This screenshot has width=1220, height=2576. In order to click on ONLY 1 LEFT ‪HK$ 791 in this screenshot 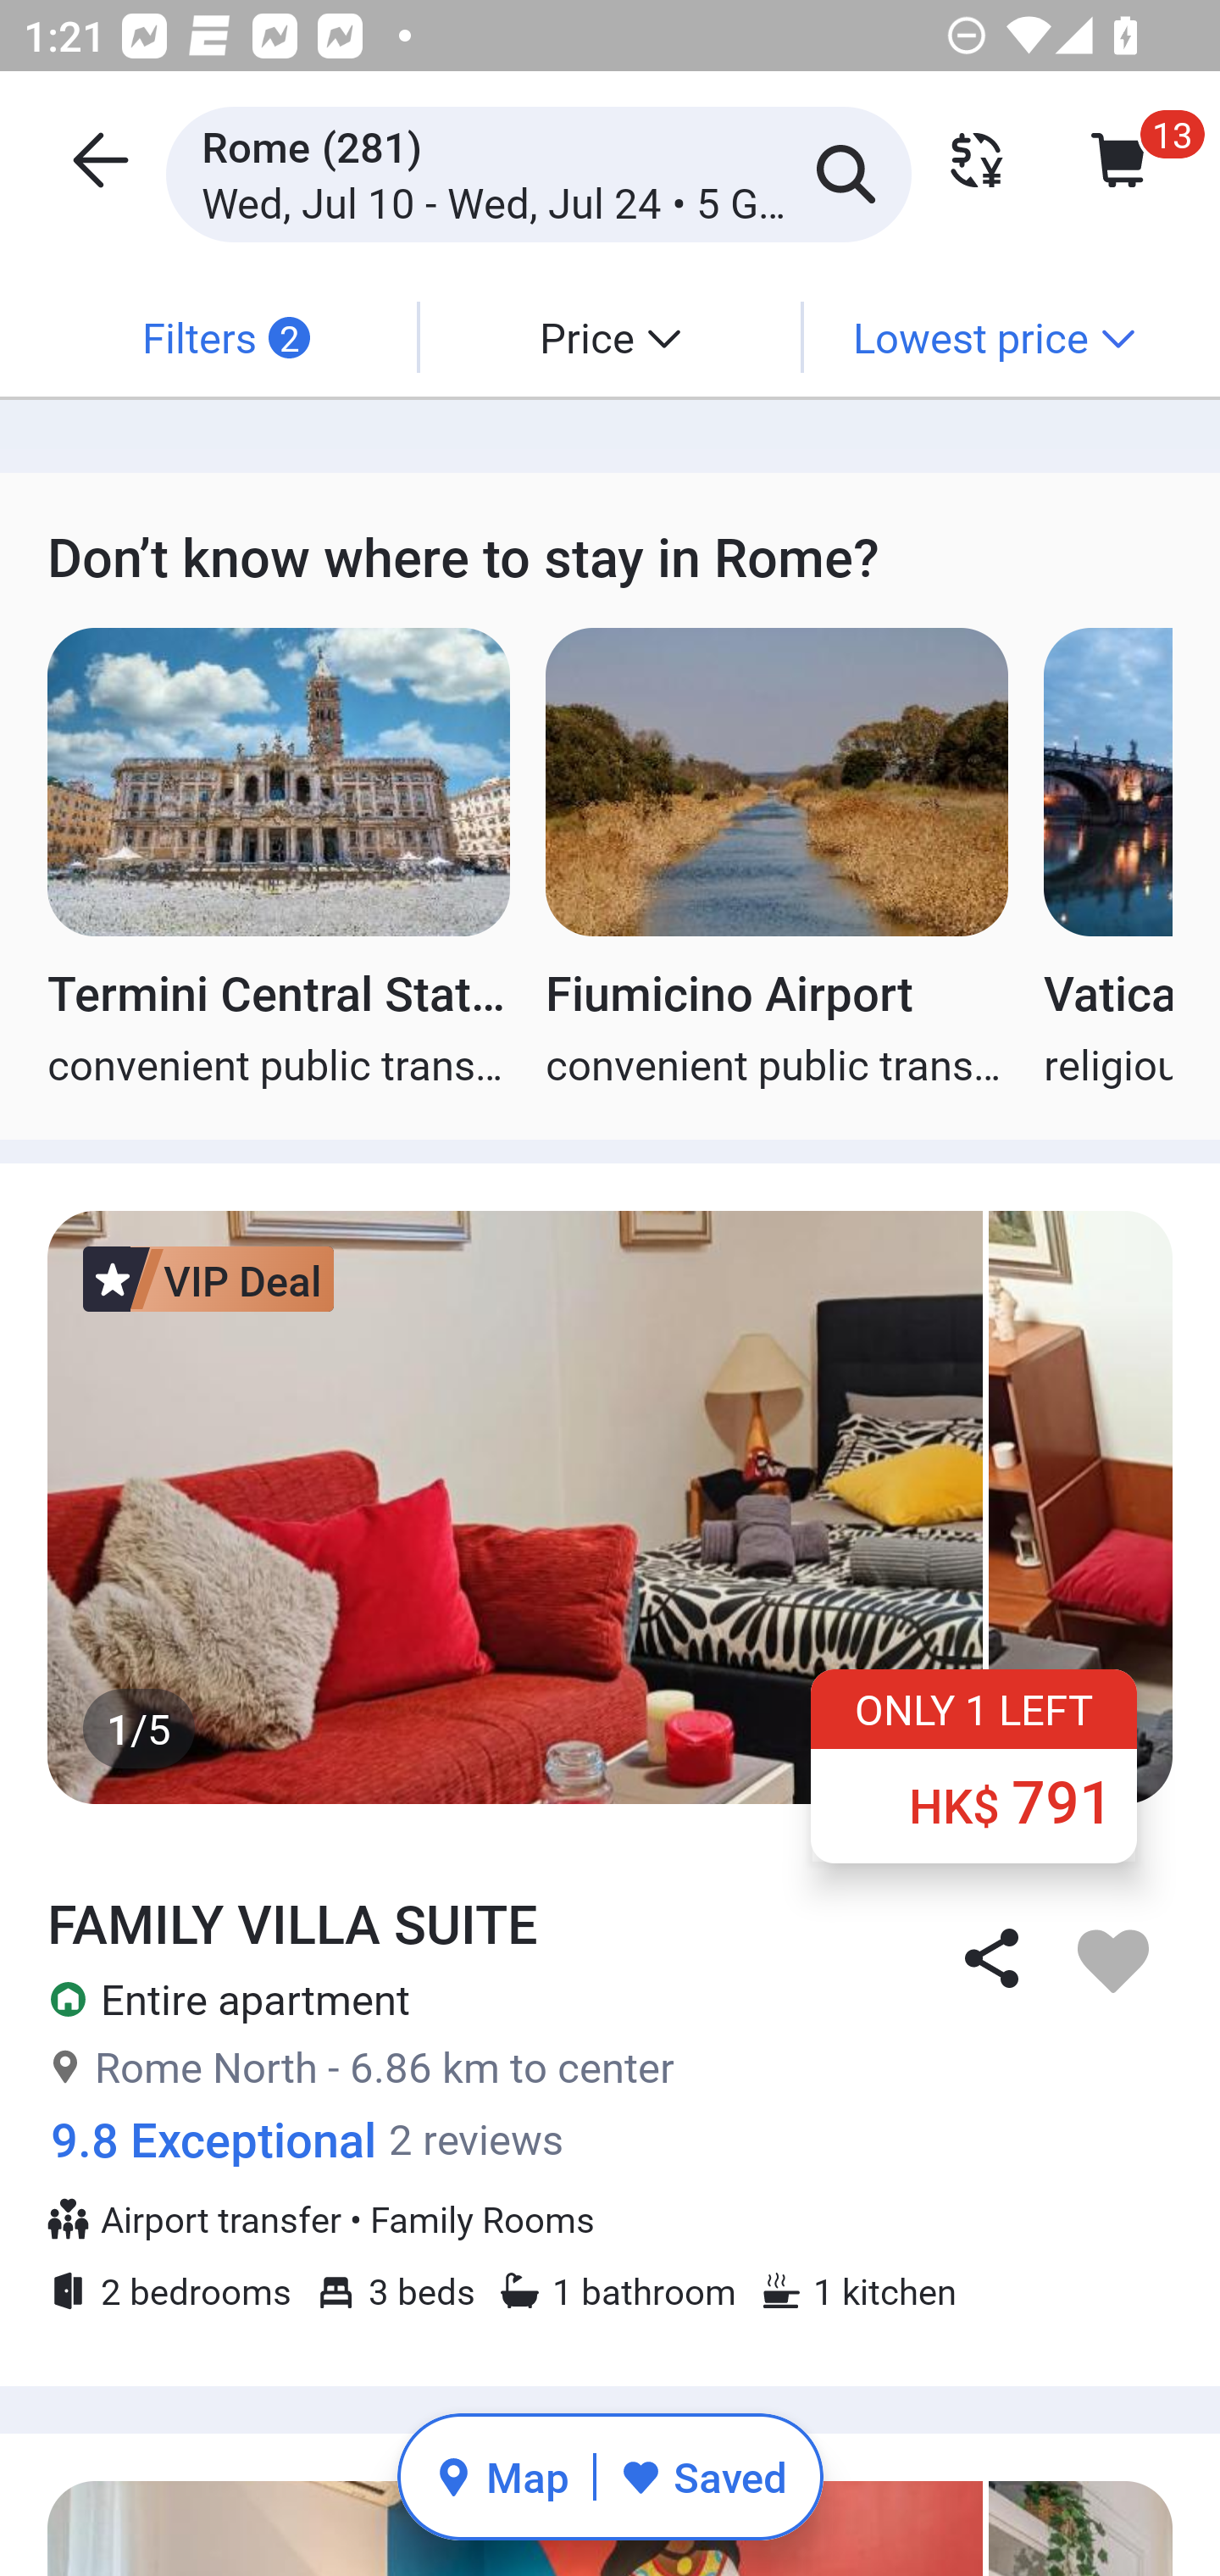, I will do `click(974, 1765)`.